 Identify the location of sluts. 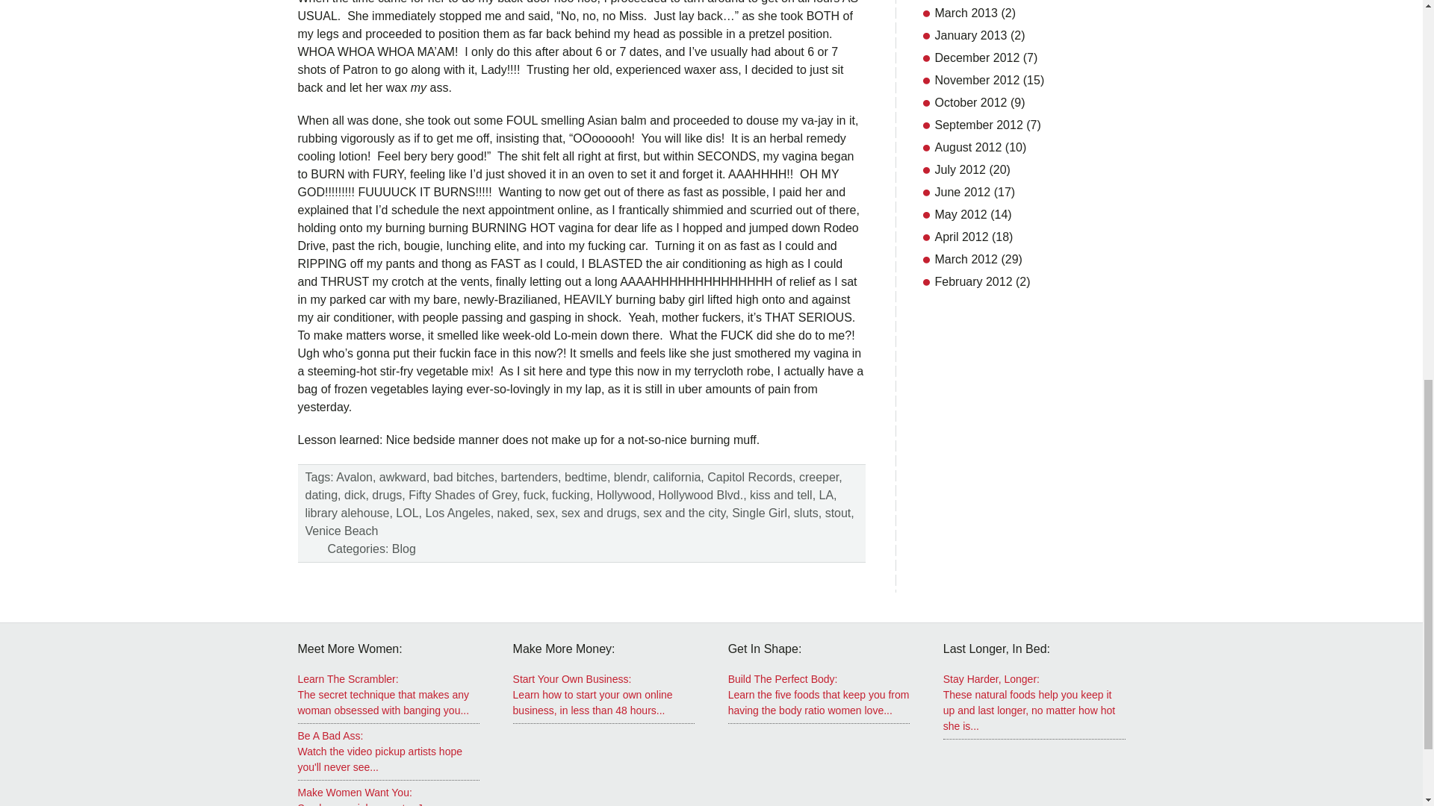
(807, 513).